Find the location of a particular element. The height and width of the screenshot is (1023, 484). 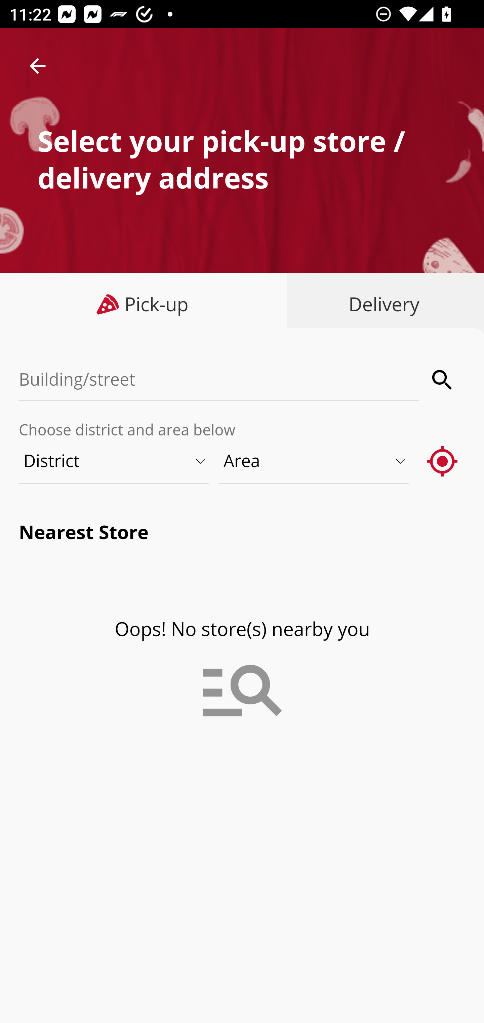

Area is located at coordinates (315, 461).